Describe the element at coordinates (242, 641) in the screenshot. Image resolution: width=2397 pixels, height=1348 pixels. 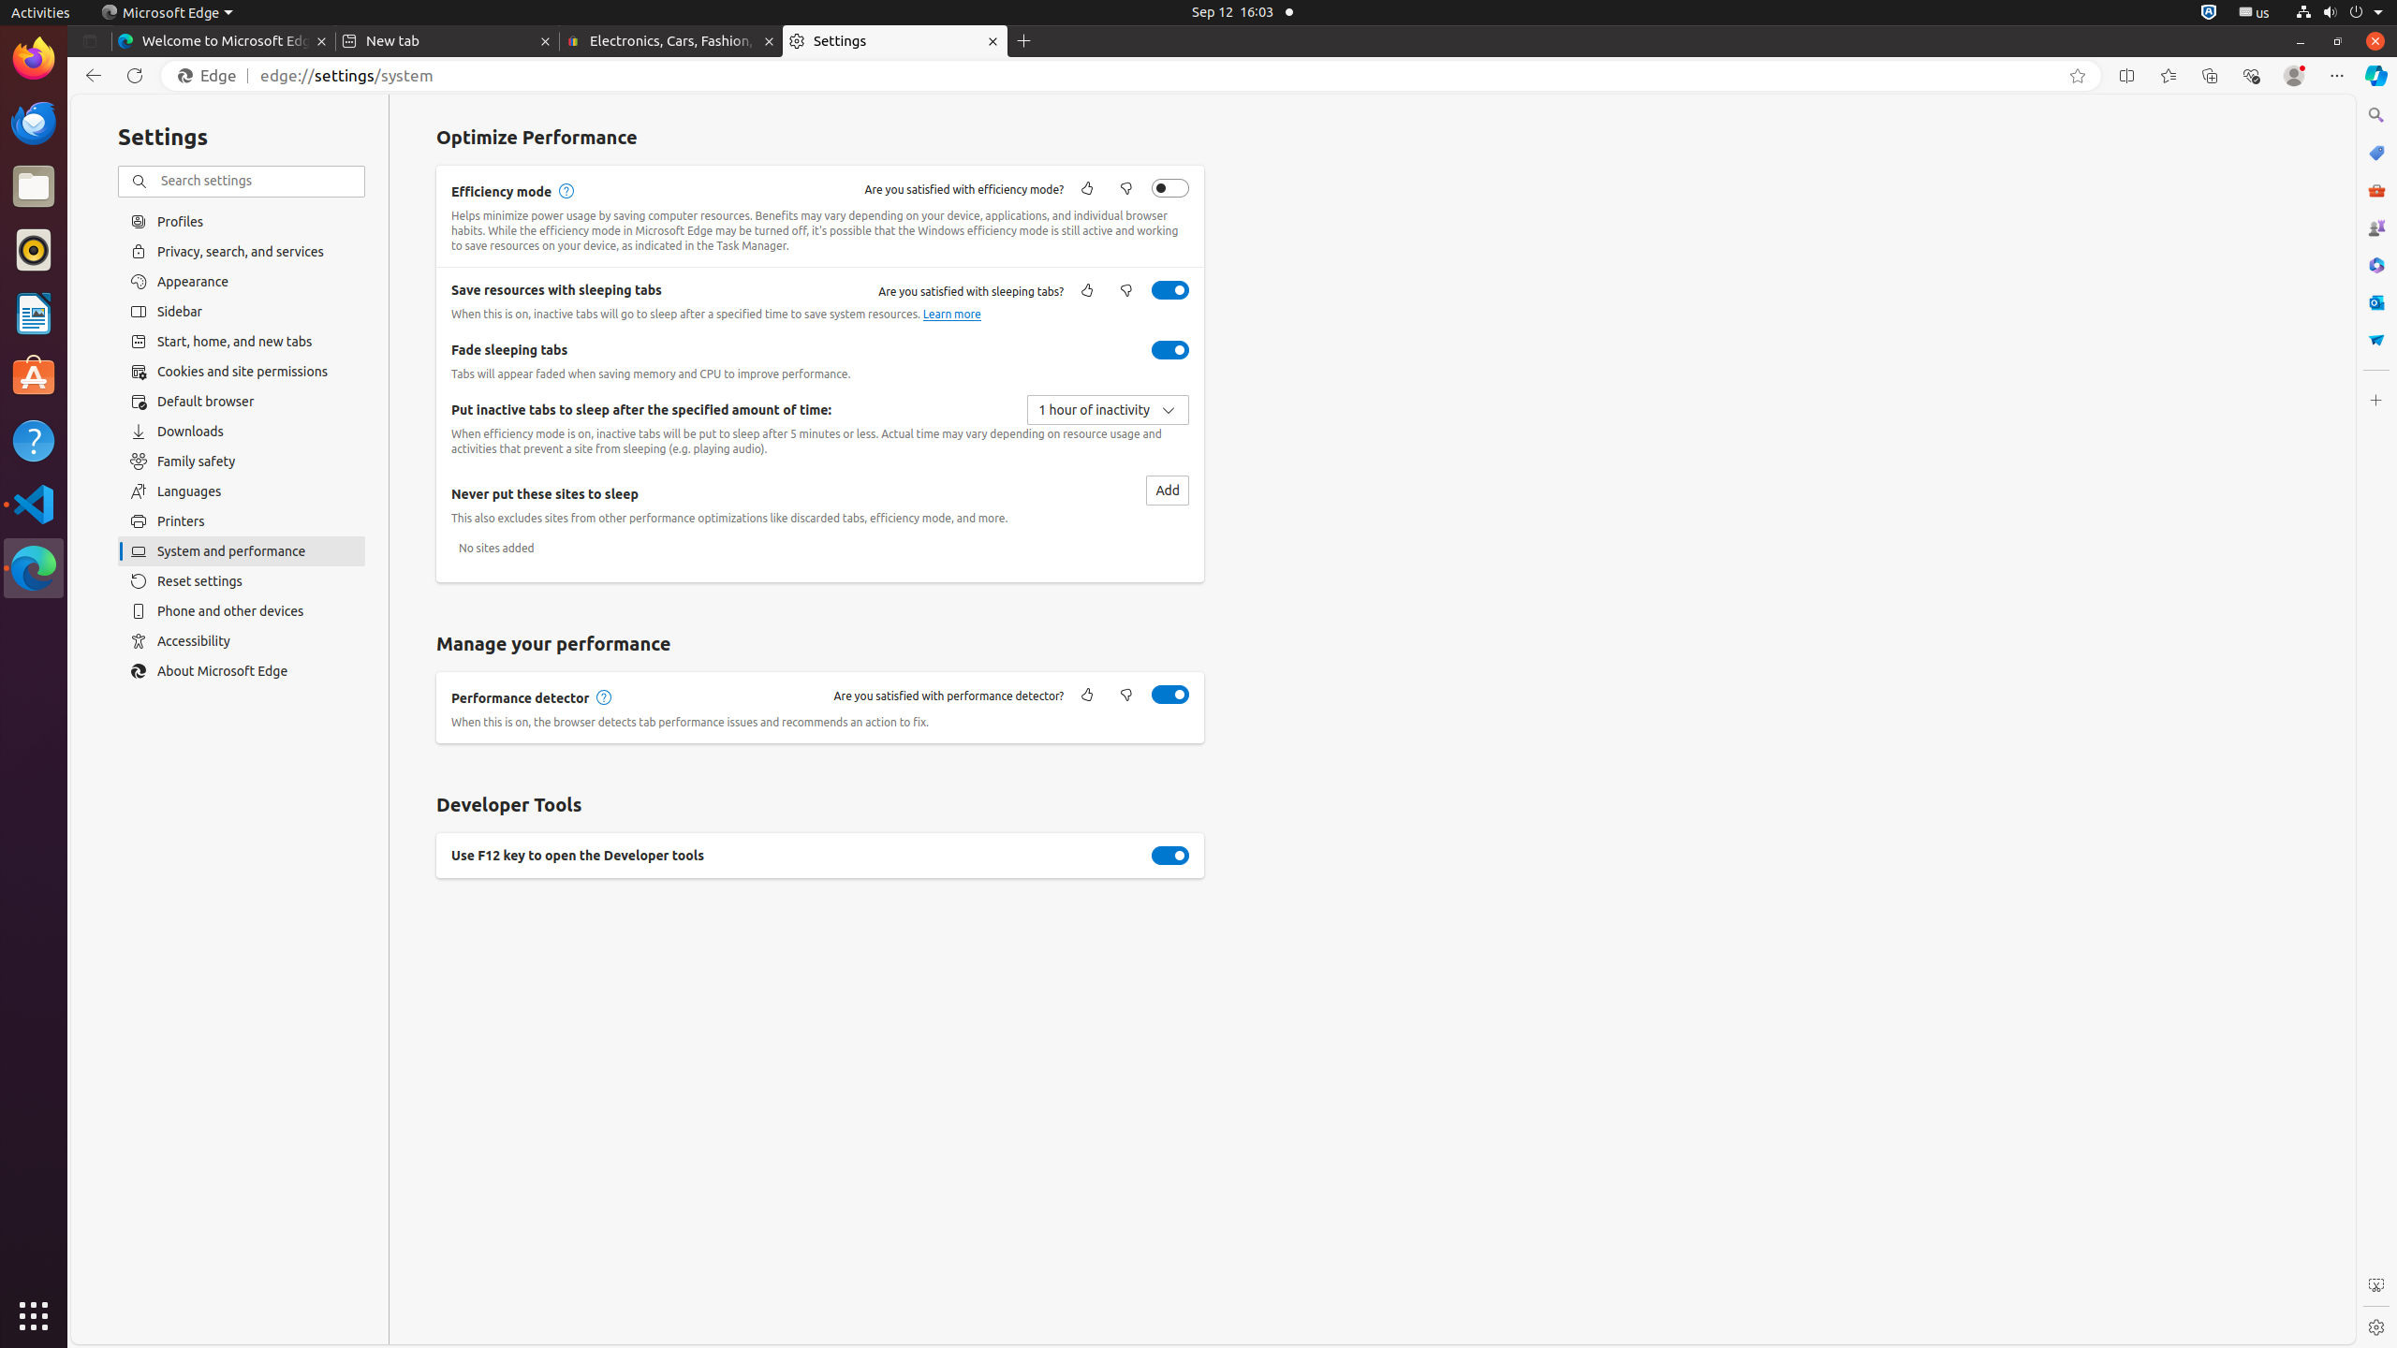
I see `Accessibility` at that location.